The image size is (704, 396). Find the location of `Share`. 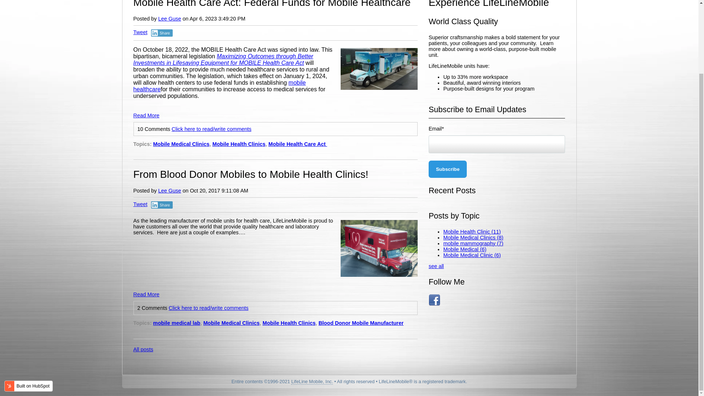

Share is located at coordinates (162, 33).